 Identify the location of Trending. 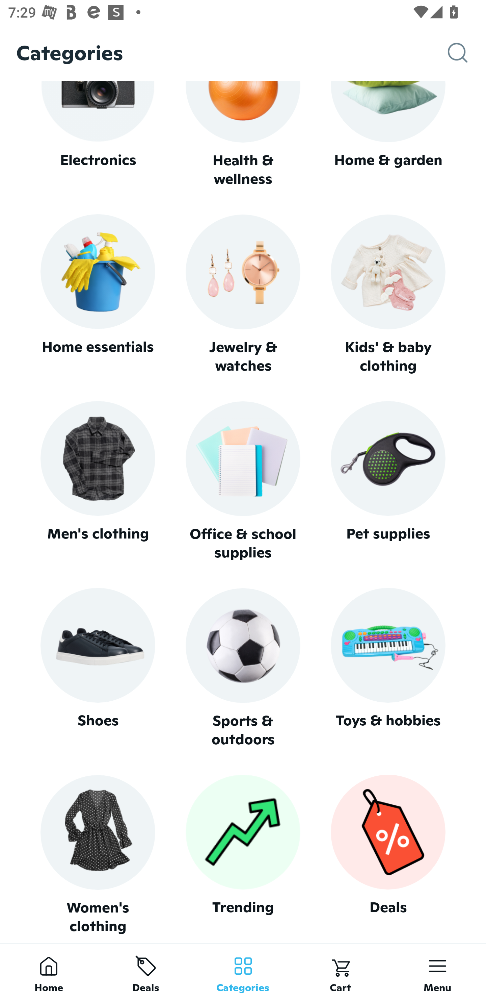
(243, 855).